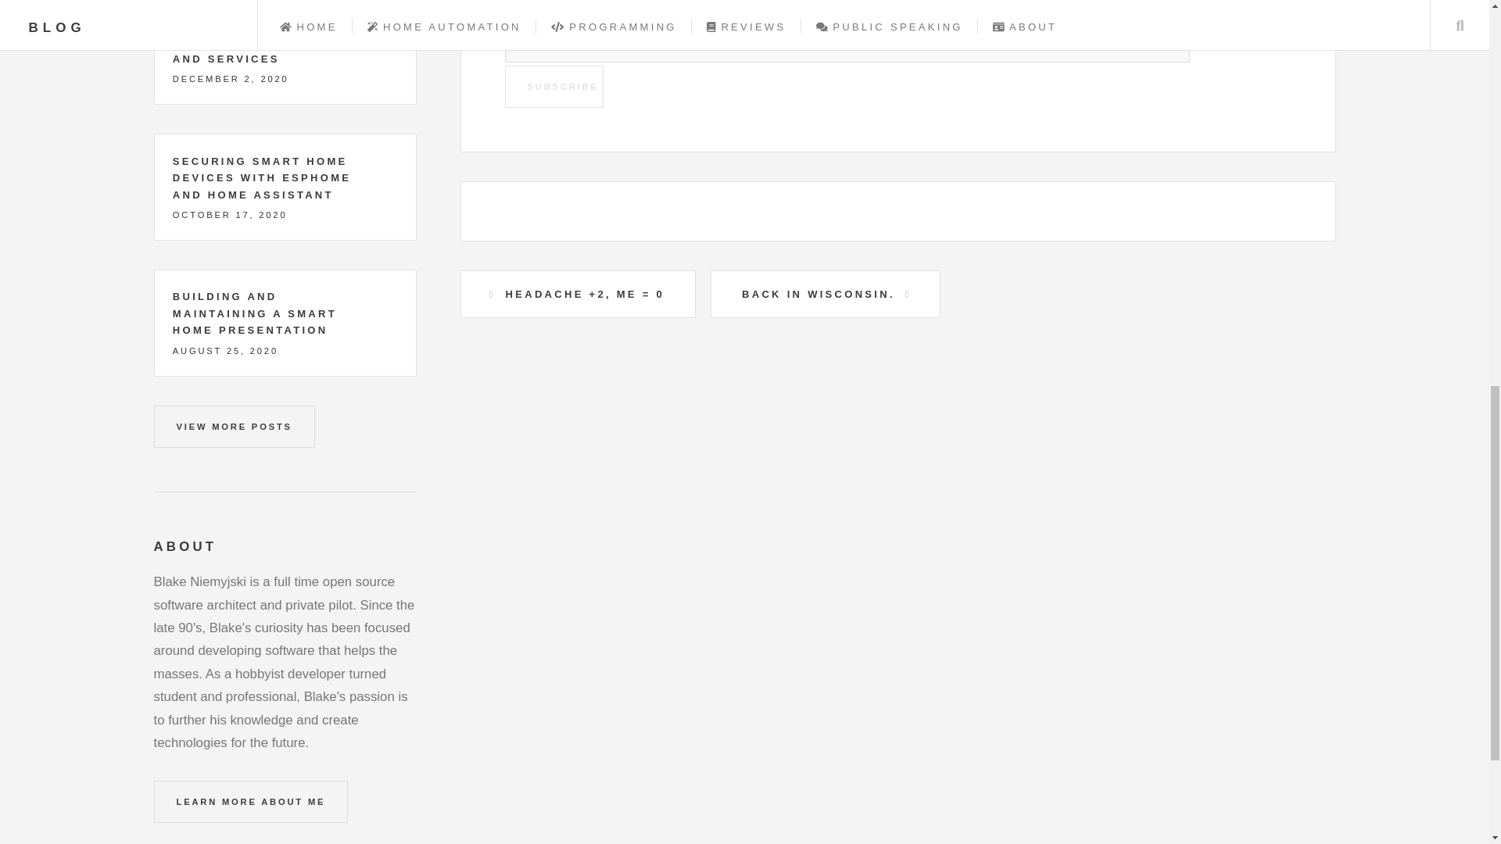  I want to click on VIEW MORE POSTS, so click(233, 427).